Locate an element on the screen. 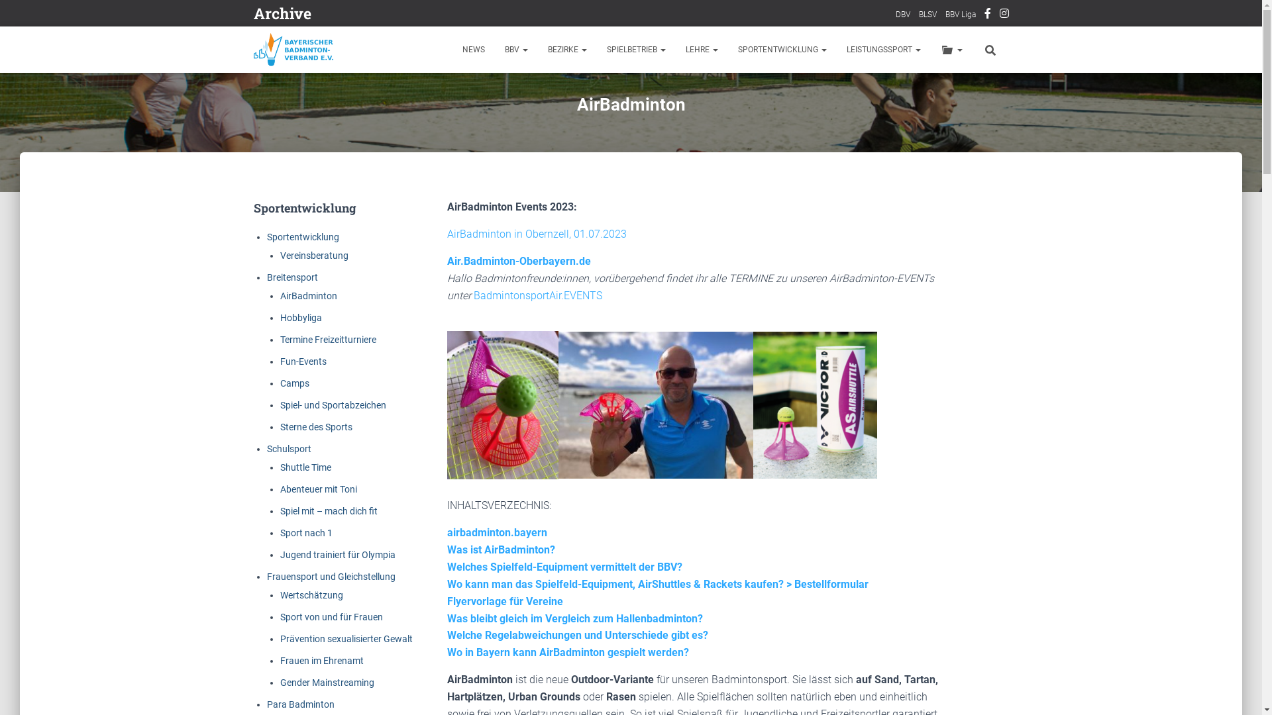 Image resolution: width=1272 pixels, height=715 pixels. Oktober 2014 is located at coordinates (360, 520).